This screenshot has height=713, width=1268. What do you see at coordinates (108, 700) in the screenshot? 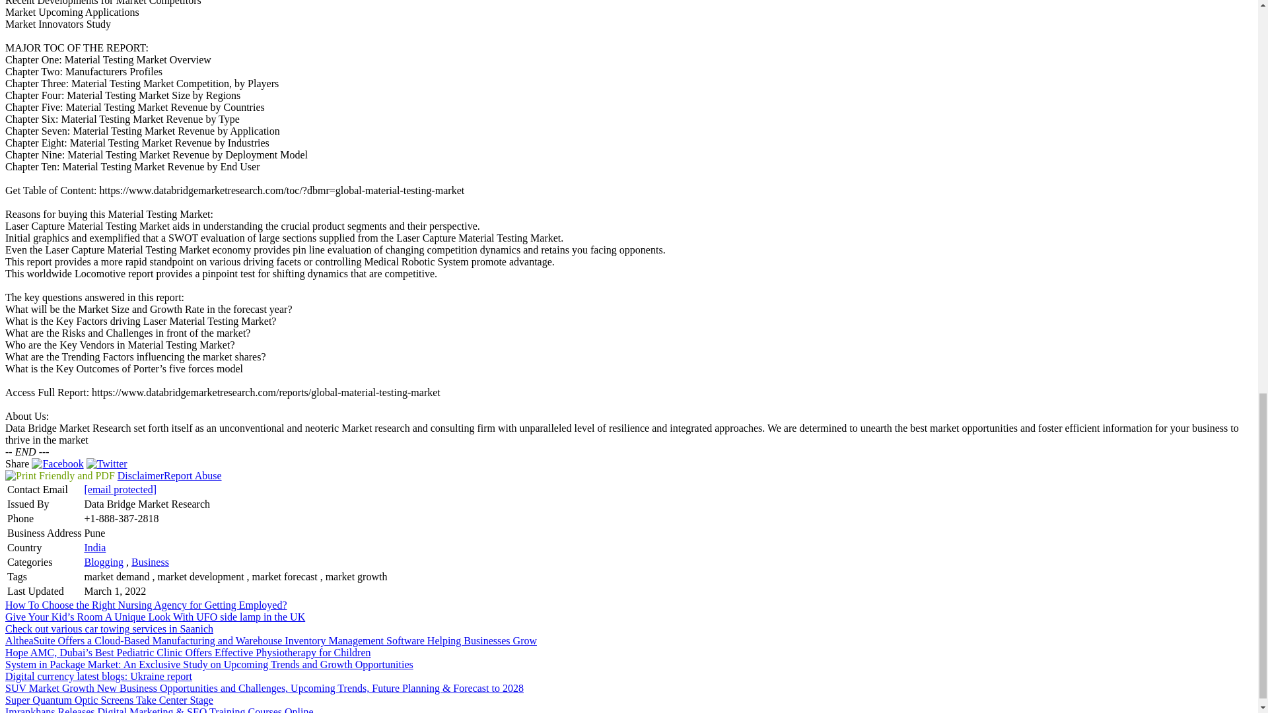
I see `Super Quantum Optic Screens Take Center Stage` at bounding box center [108, 700].